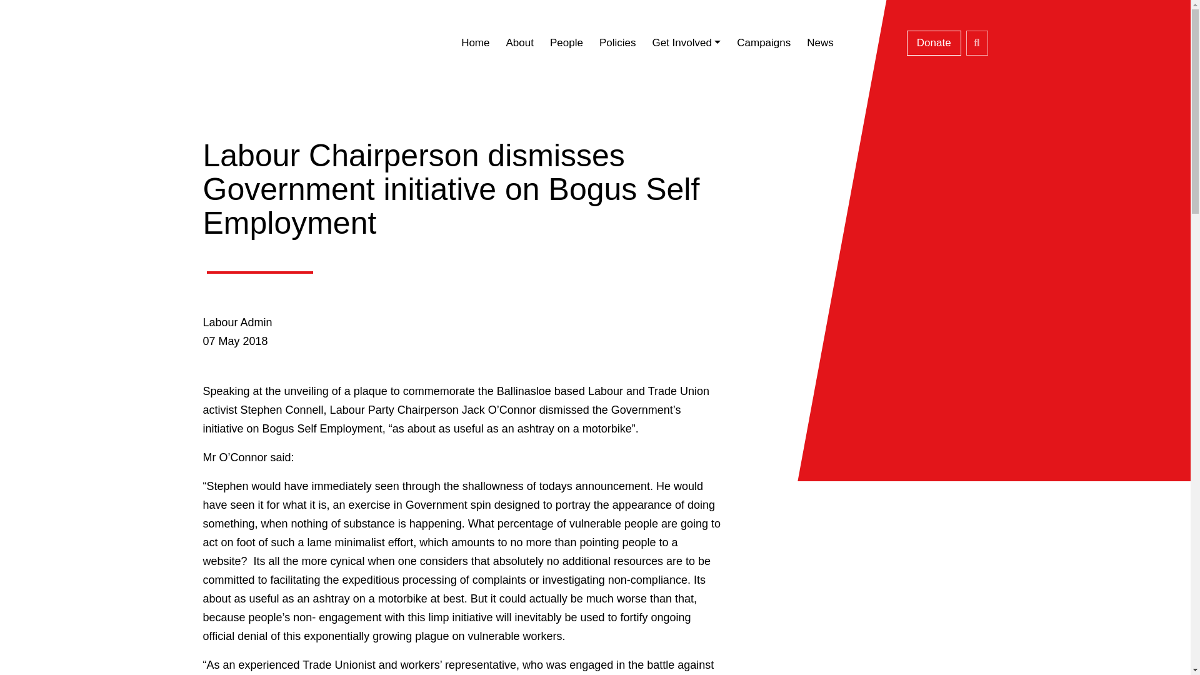  I want to click on Home, so click(475, 42).